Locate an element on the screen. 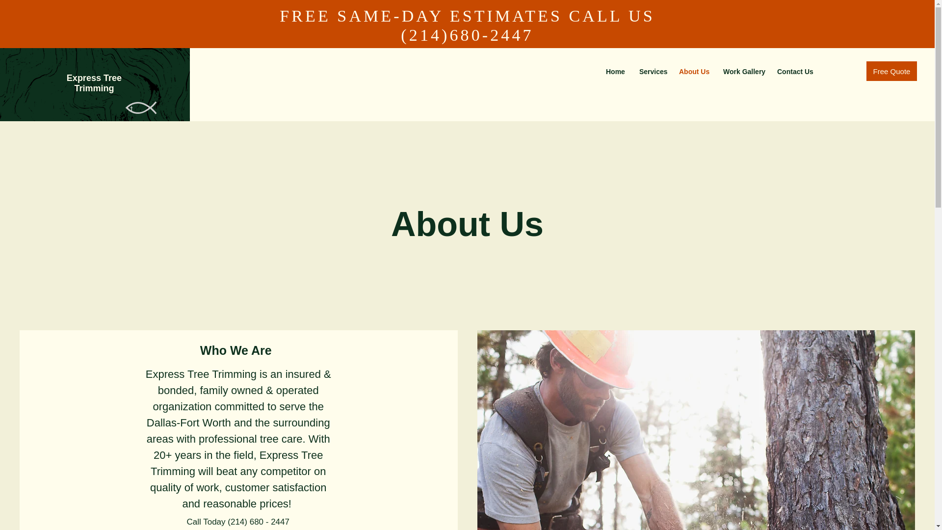 The image size is (942, 530). Free Quote is located at coordinates (891, 71).